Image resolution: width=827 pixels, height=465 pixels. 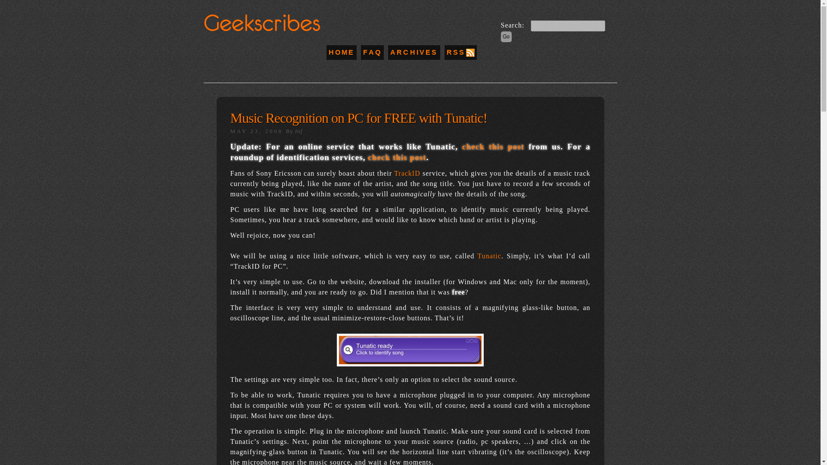 I want to click on Midomi Post on Geekscribes, so click(x=493, y=146).